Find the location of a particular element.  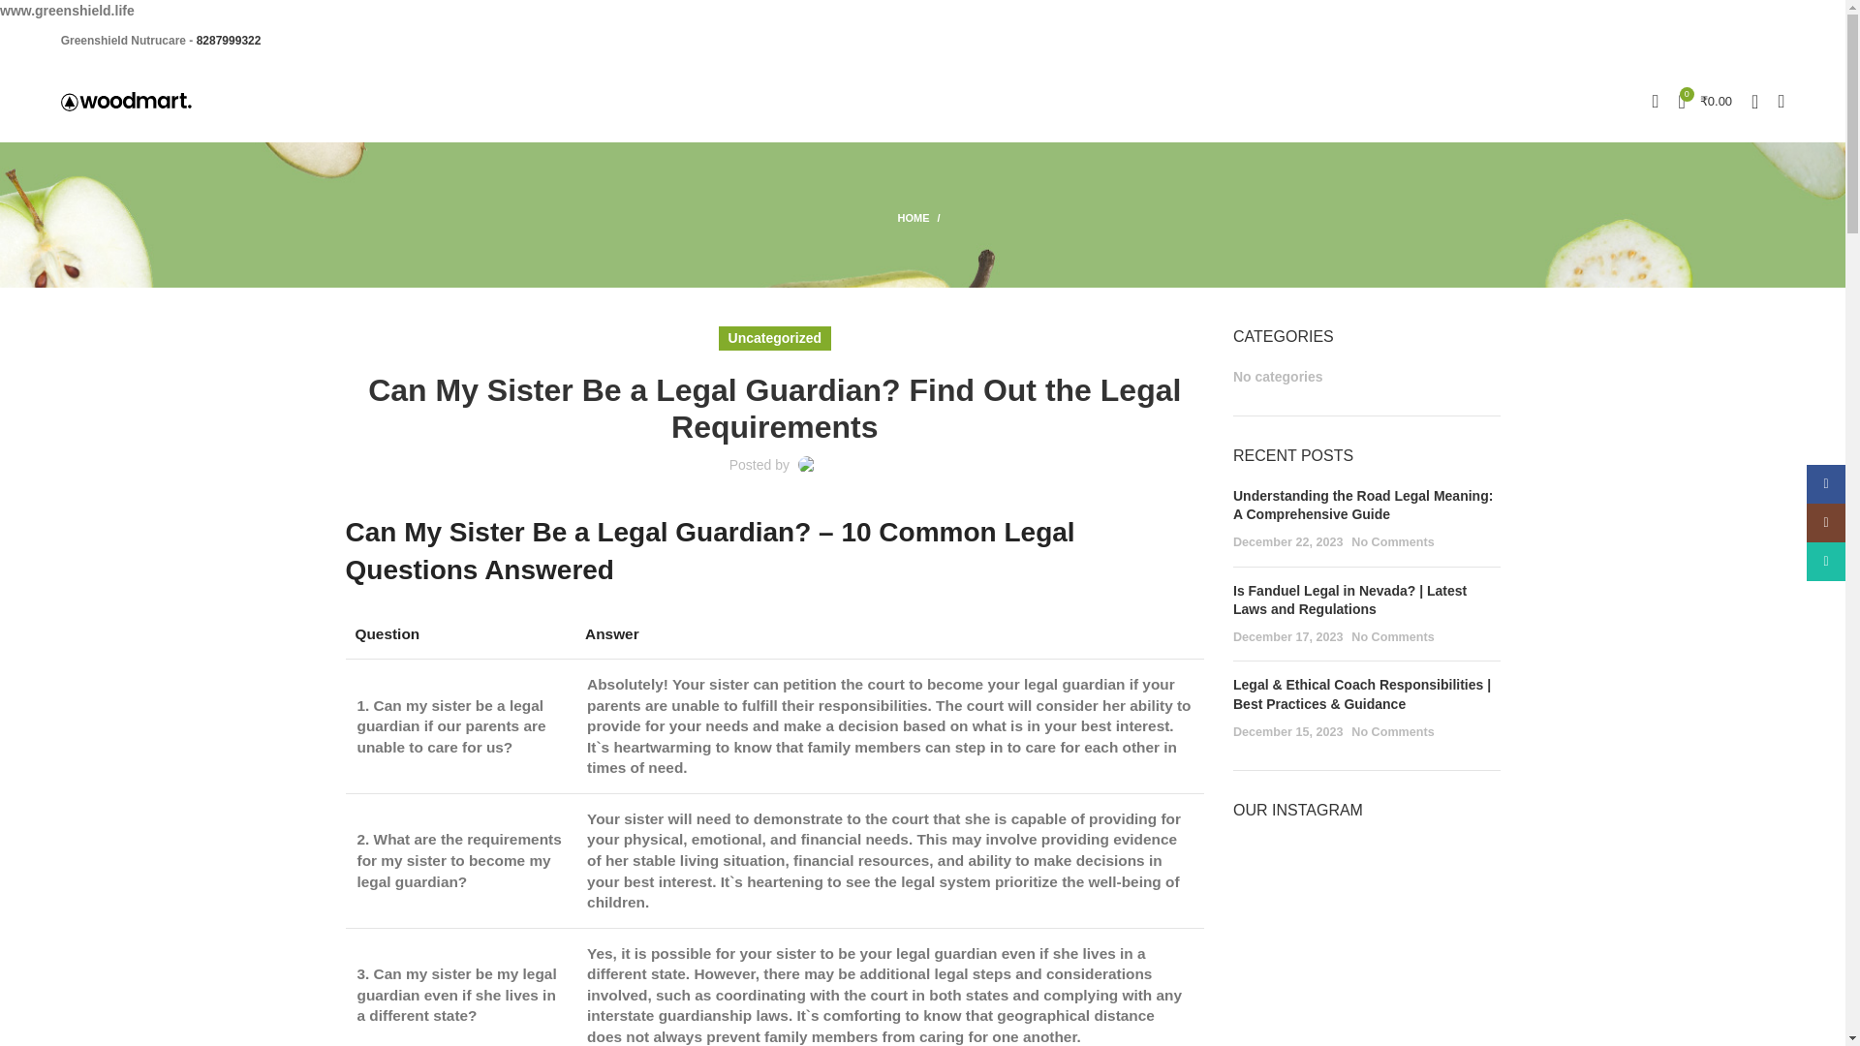

Search is located at coordinates (1781, 102).